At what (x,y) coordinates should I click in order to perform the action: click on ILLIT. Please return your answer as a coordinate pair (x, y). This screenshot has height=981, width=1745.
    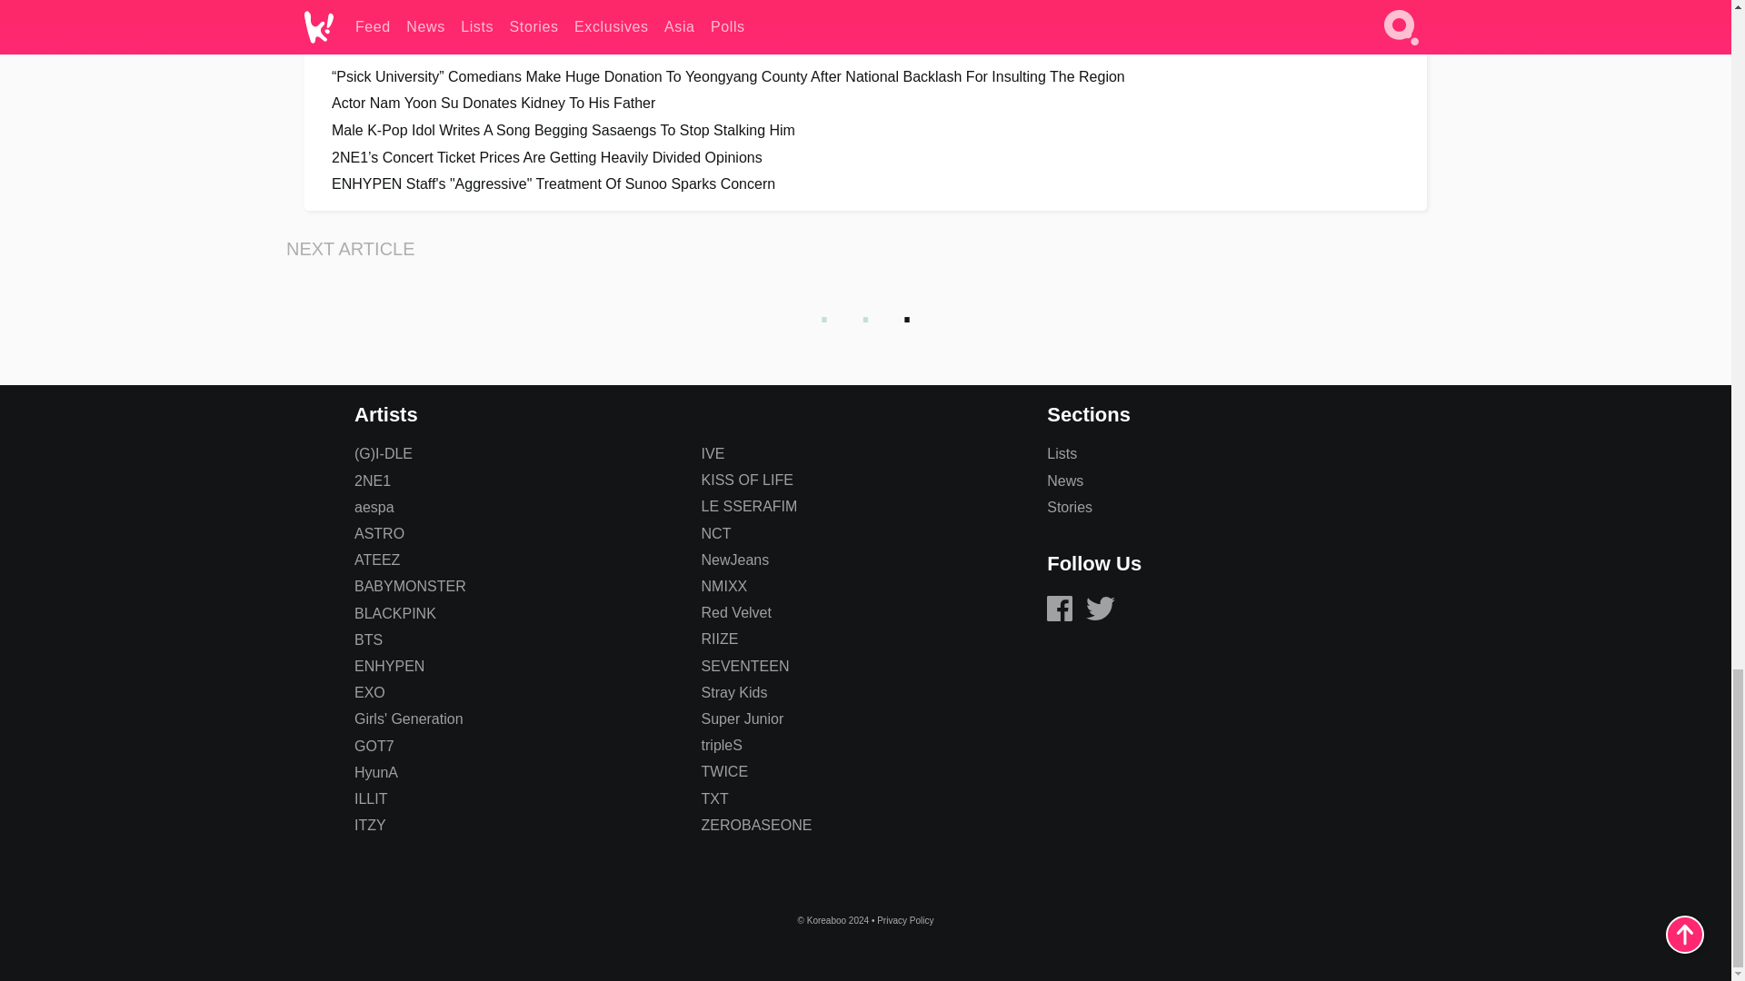
    Looking at the image, I should click on (371, 798).